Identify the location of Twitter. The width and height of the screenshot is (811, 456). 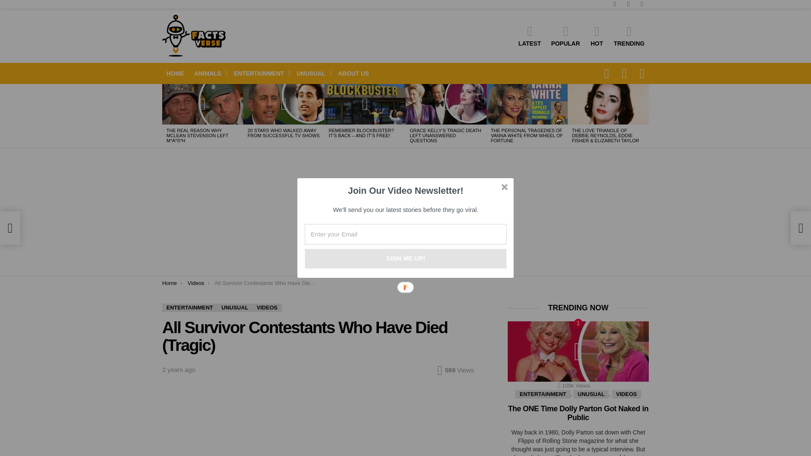
(642, 4).